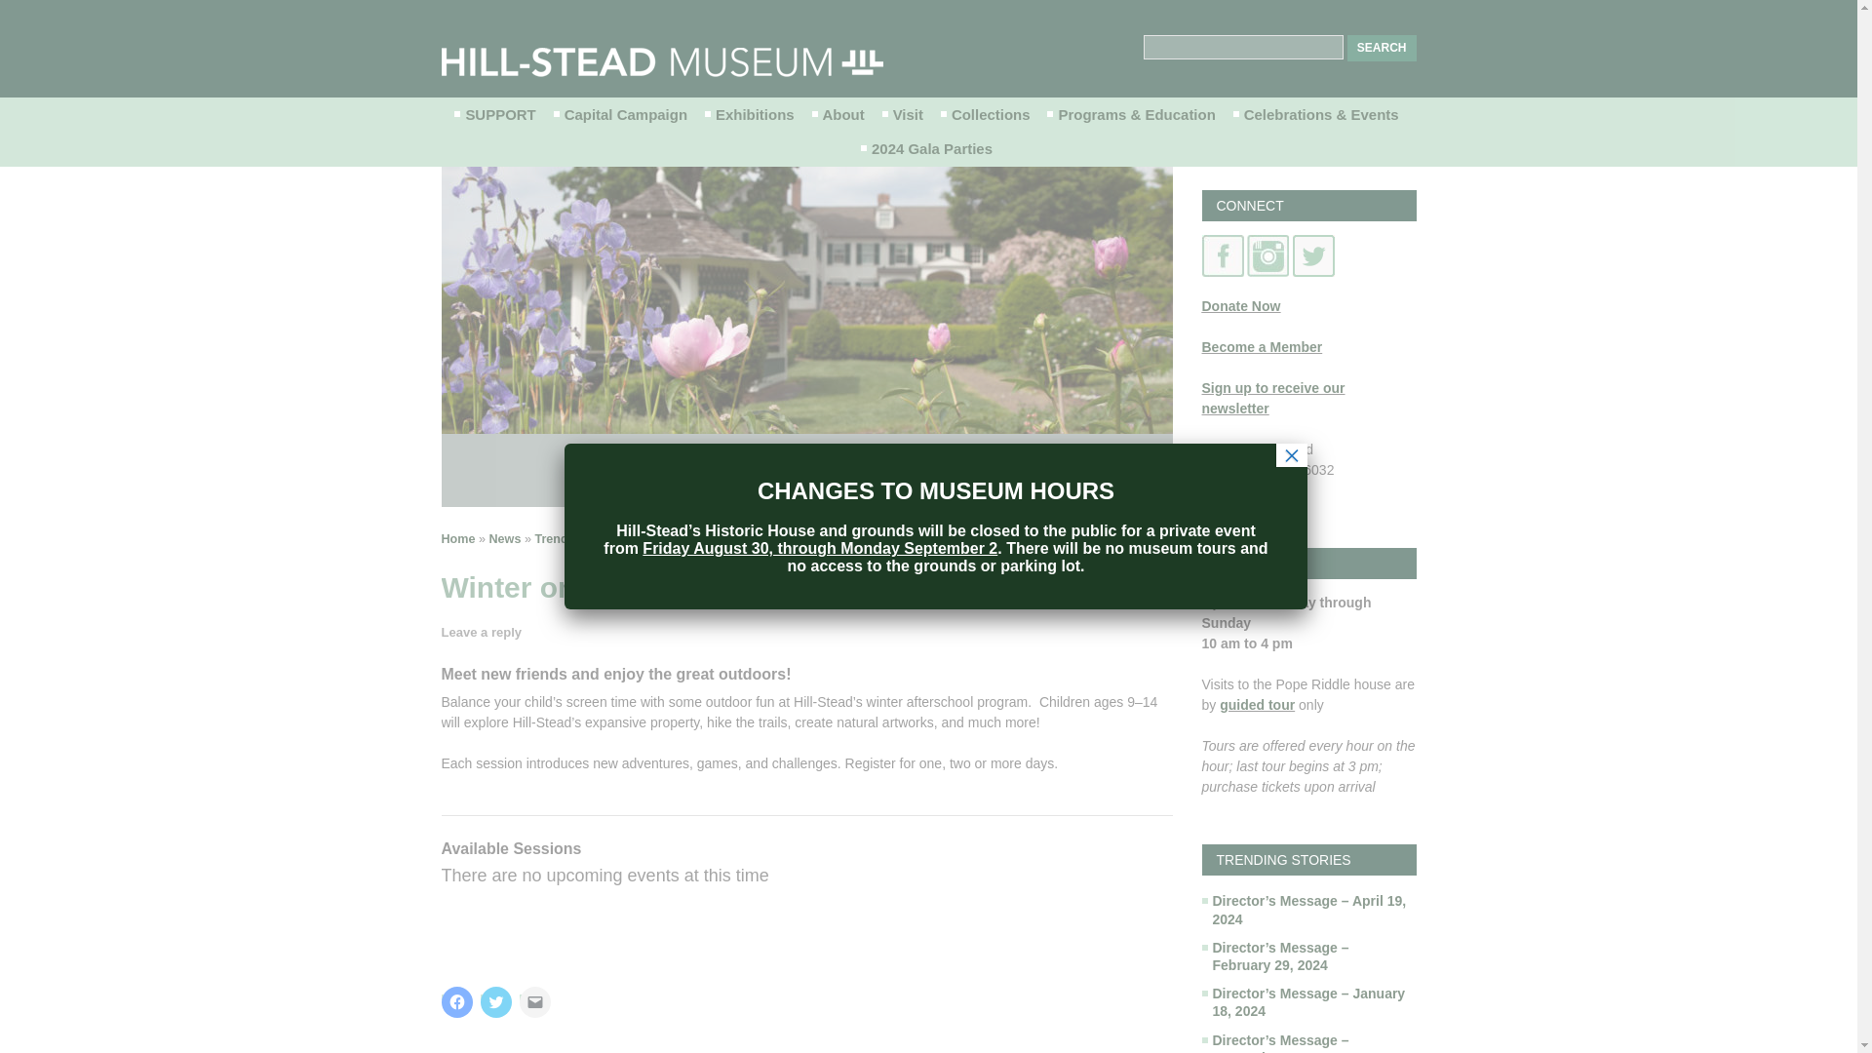 This screenshot has height=1053, width=1872. What do you see at coordinates (534, 1002) in the screenshot?
I see `Click to email a link to a friend` at bounding box center [534, 1002].